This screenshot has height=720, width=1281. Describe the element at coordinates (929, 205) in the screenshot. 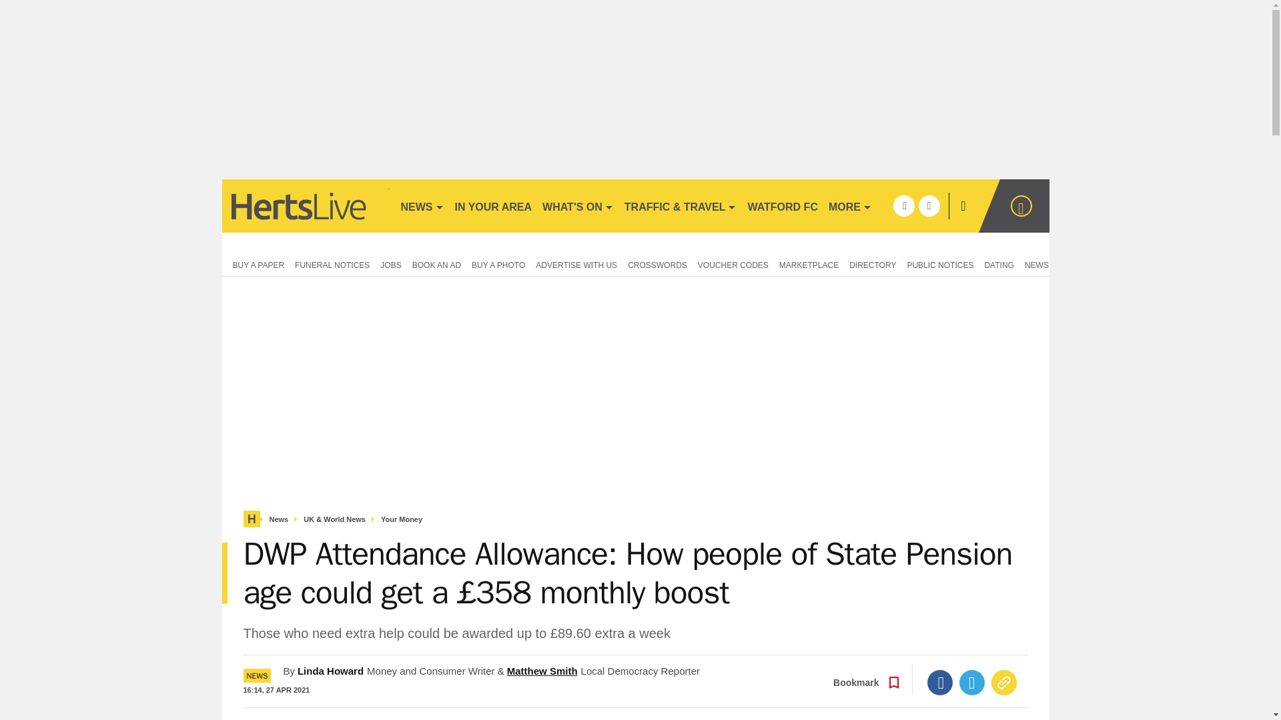

I see `twitter` at that location.